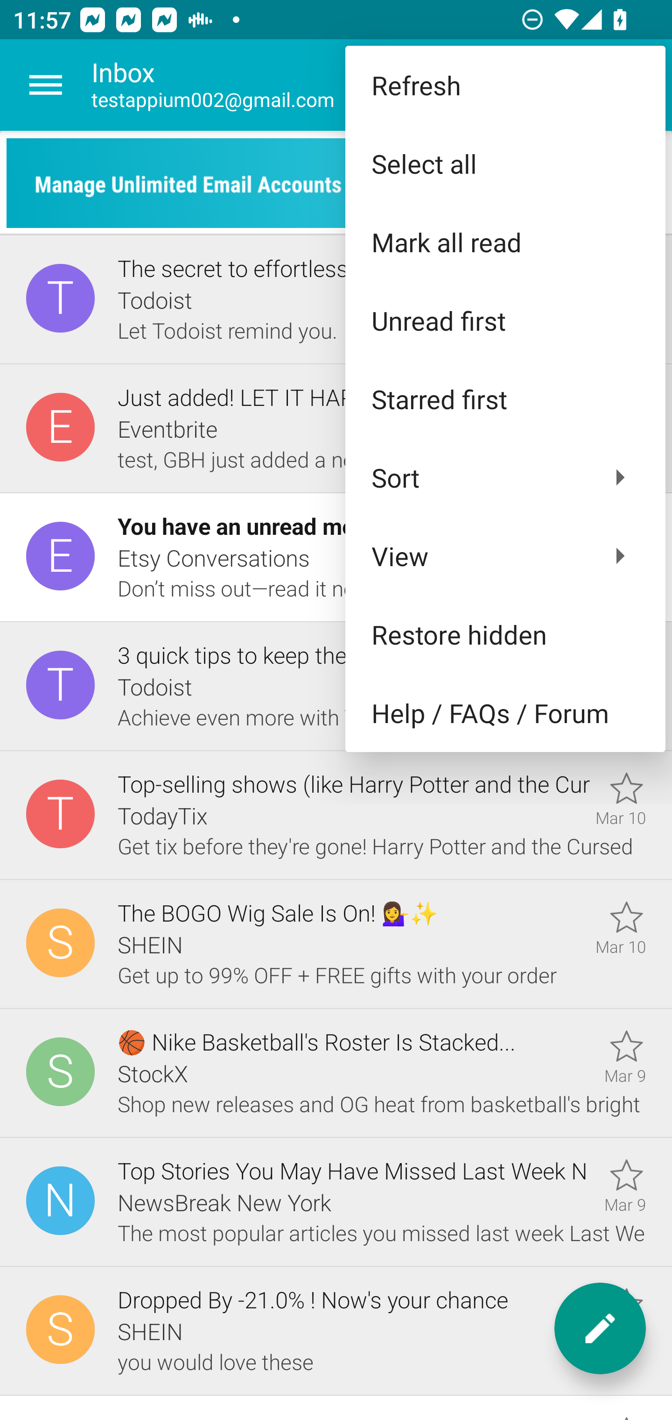  What do you see at coordinates (505, 85) in the screenshot?
I see `Refresh` at bounding box center [505, 85].